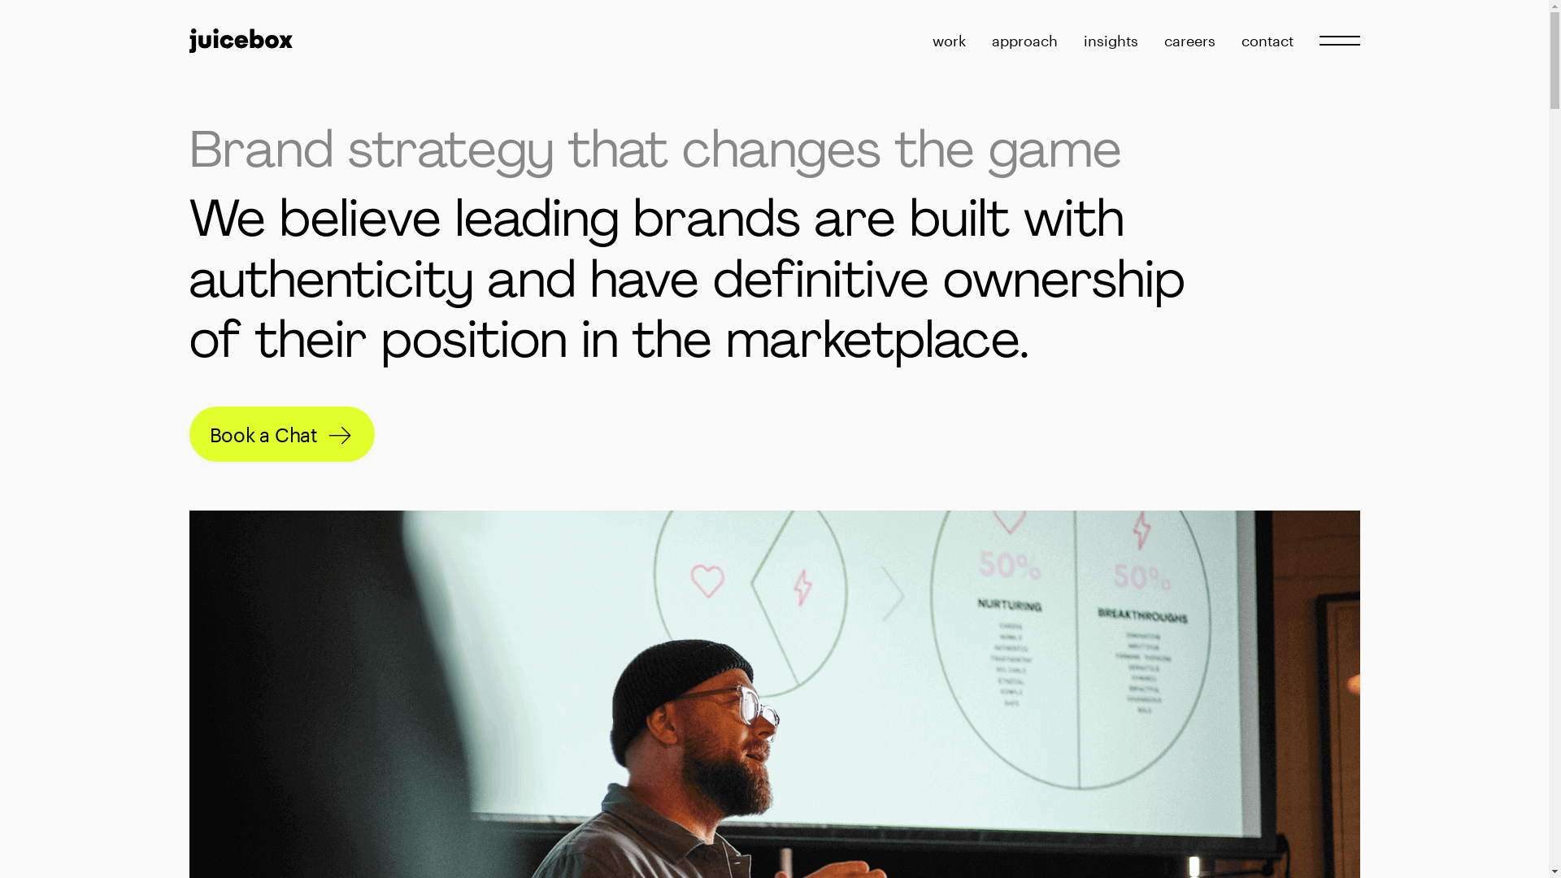 This screenshot has height=878, width=1561. Describe the element at coordinates (1111, 41) in the screenshot. I see `insights` at that location.